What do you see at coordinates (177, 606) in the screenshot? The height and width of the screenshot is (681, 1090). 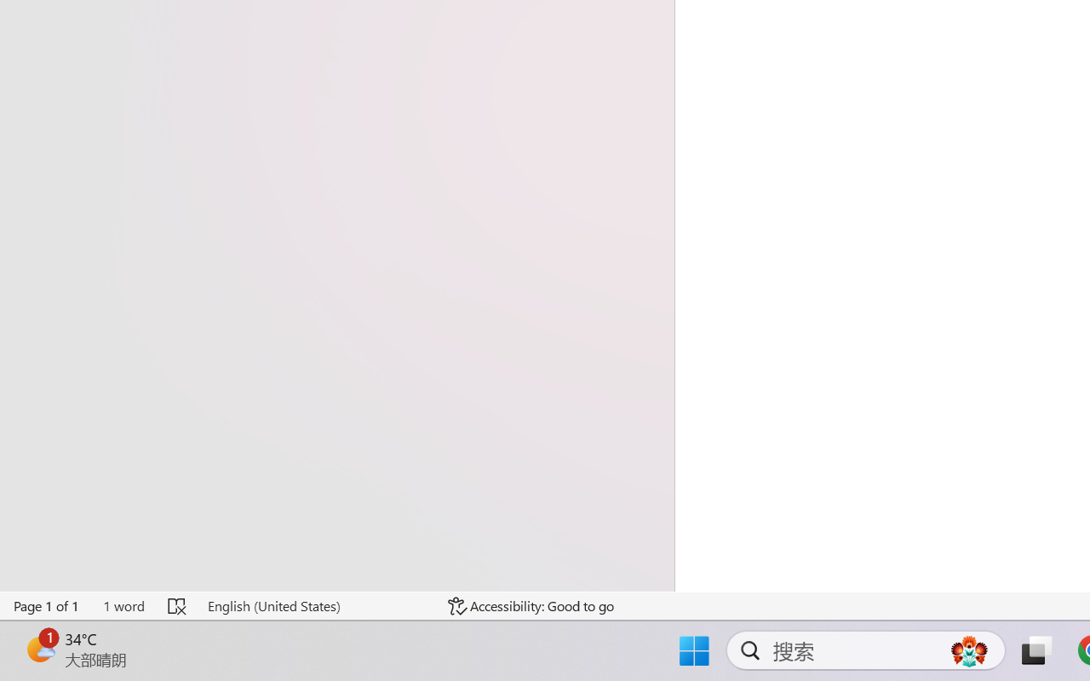 I see `Spelling and Grammar Check Errors` at bounding box center [177, 606].